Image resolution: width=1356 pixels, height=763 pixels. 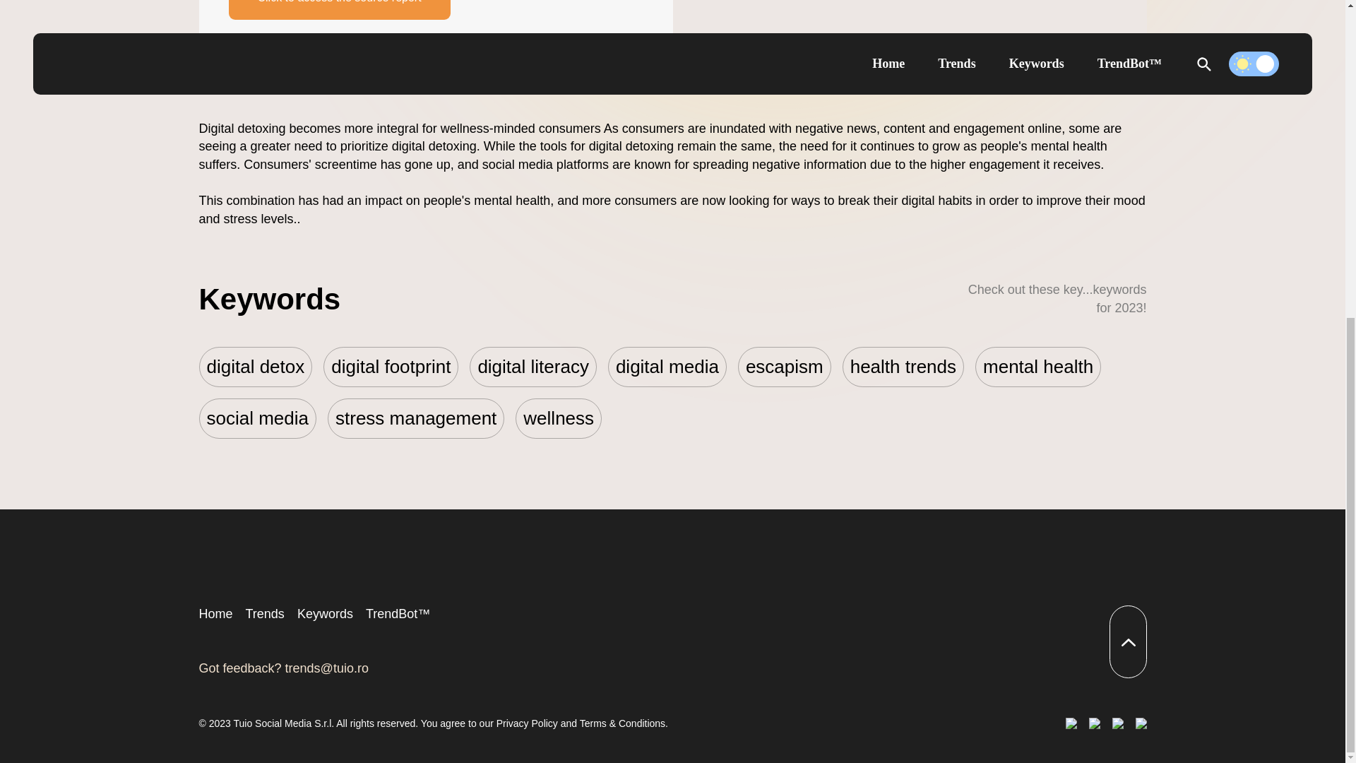 What do you see at coordinates (784, 367) in the screenshot?
I see `escapism` at bounding box center [784, 367].